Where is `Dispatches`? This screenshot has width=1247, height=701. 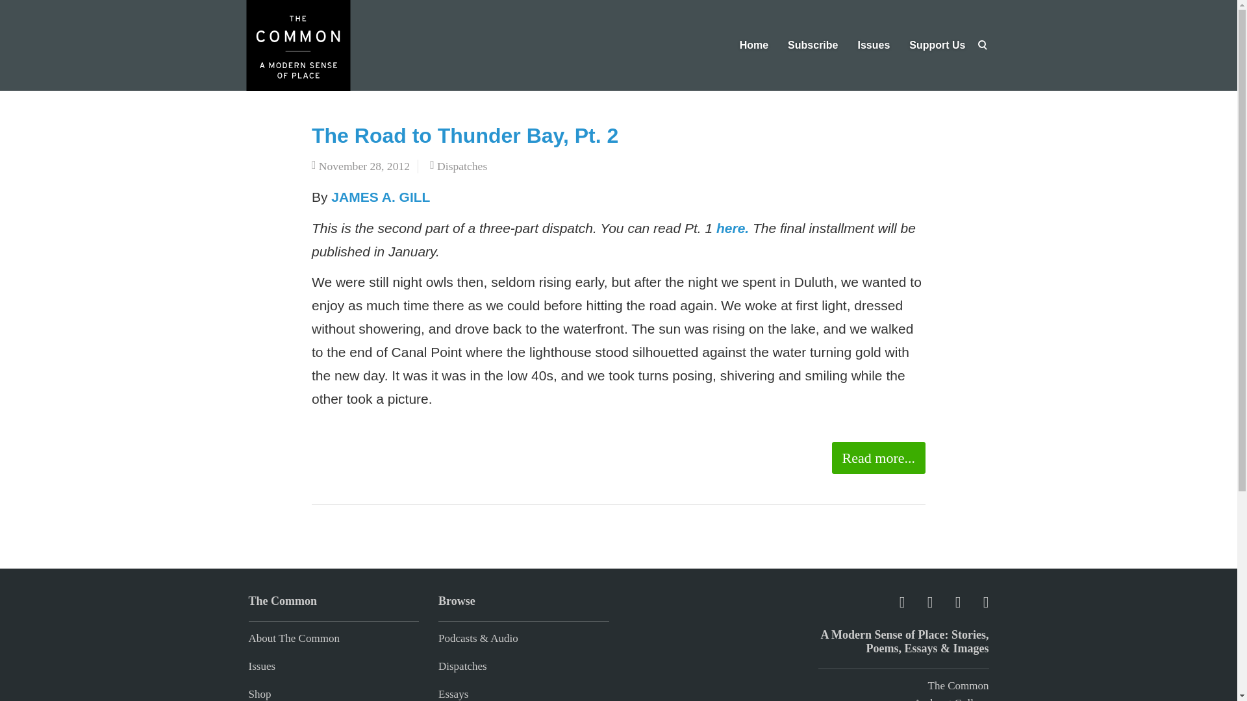 Dispatches is located at coordinates (462, 166).